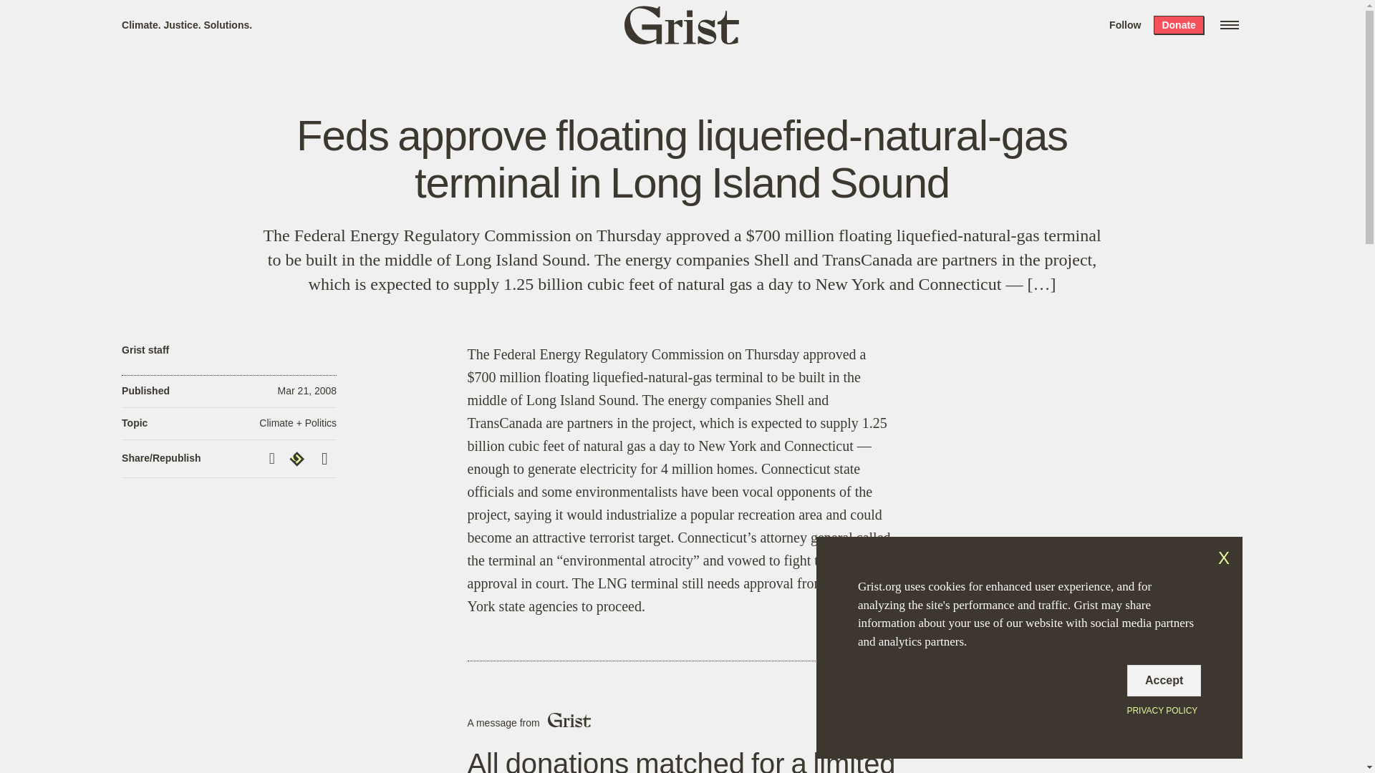 The height and width of the screenshot is (773, 1375). What do you see at coordinates (145, 349) in the screenshot?
I see `Grist staff` at bounding box center [145, 349].